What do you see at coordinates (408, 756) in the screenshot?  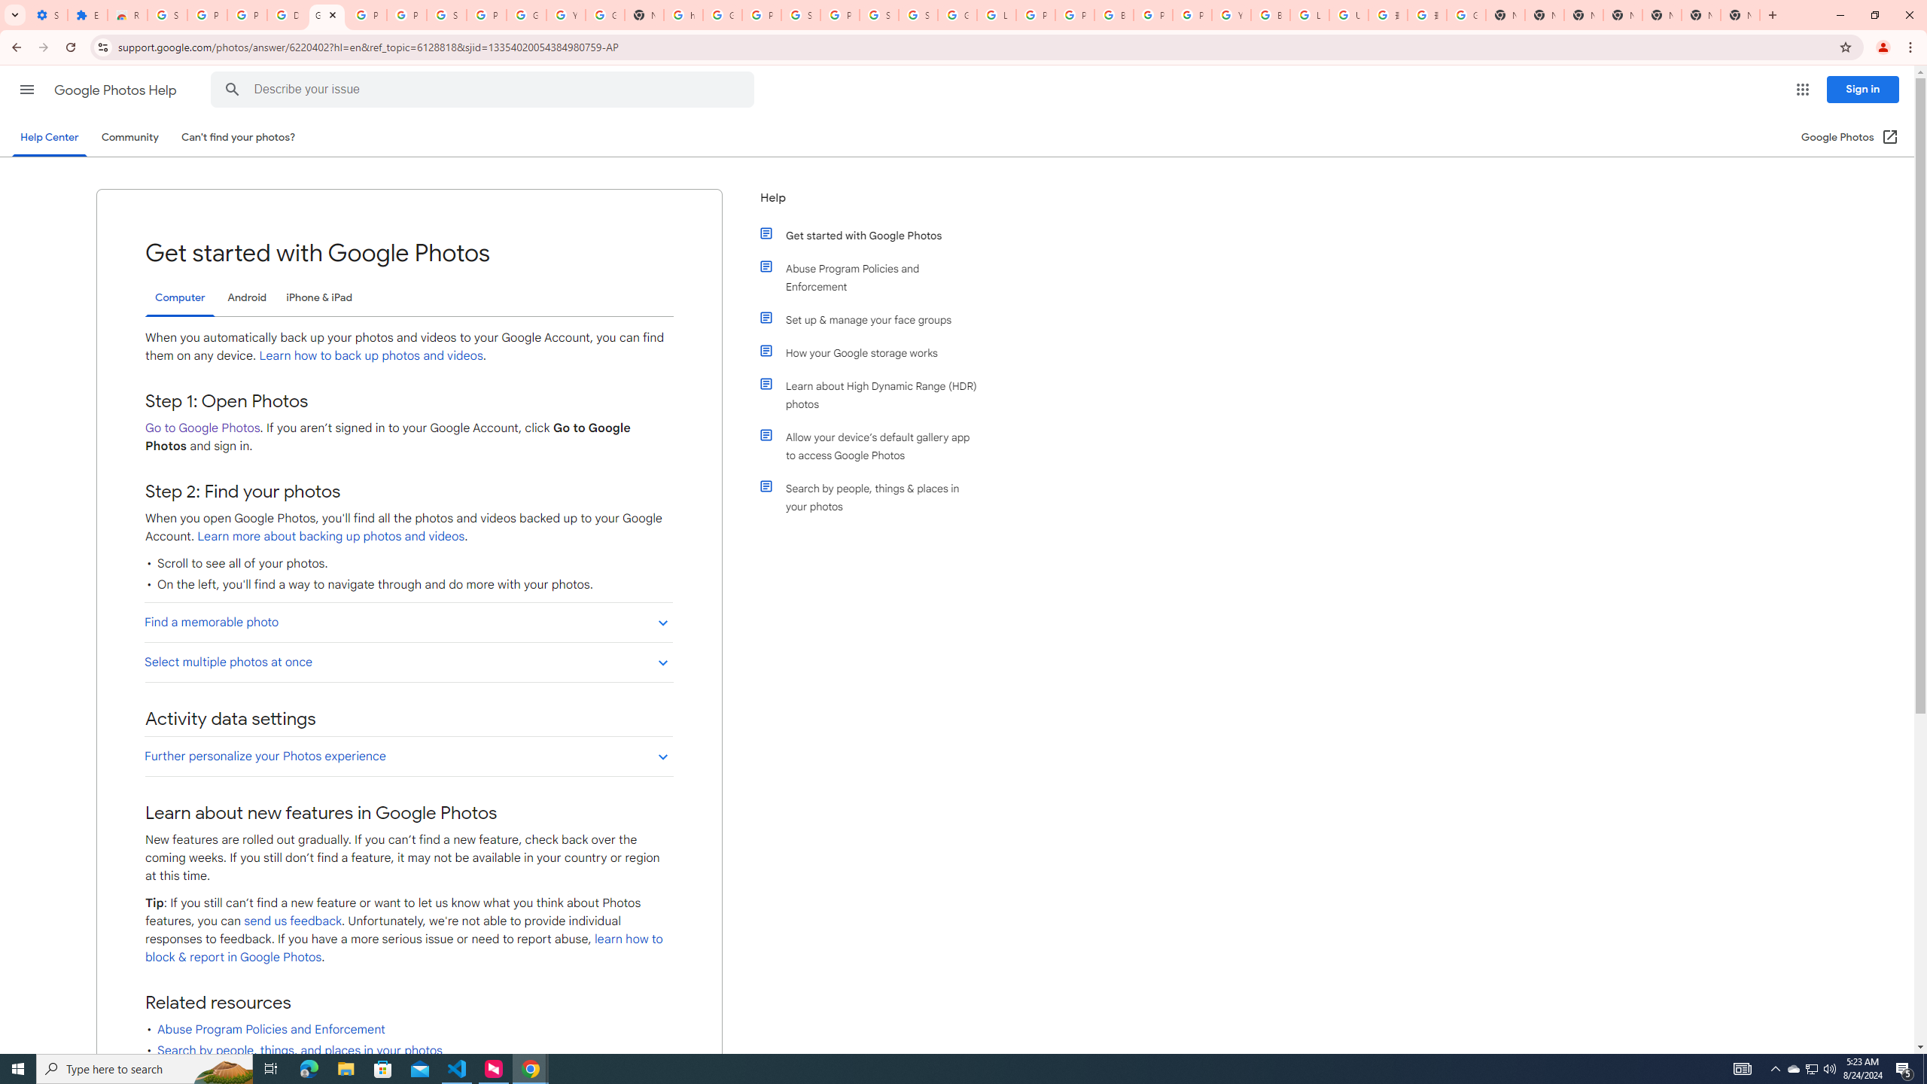 I see `Further personalize your Photos experience` at bounding box center [408, 756].